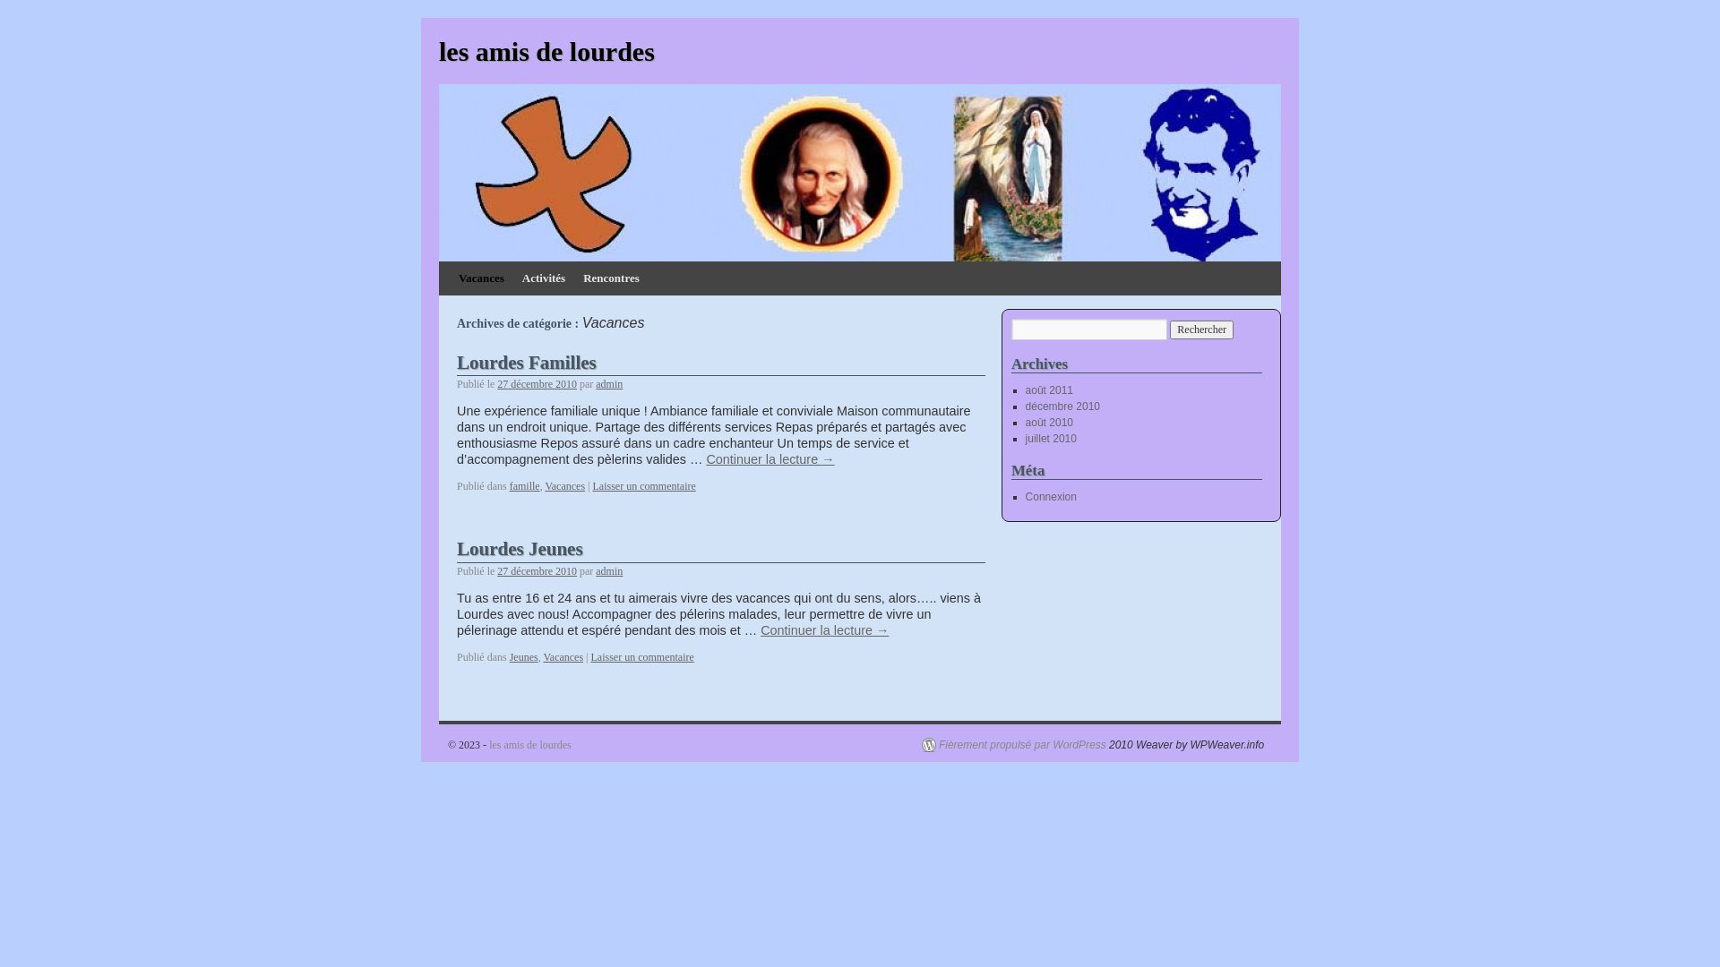 Image resolution: width=1720 pixels, height=967 pixels. Describe the element at coordinates (1052, 497) in the screenshot. I see `Connexion` at that location.